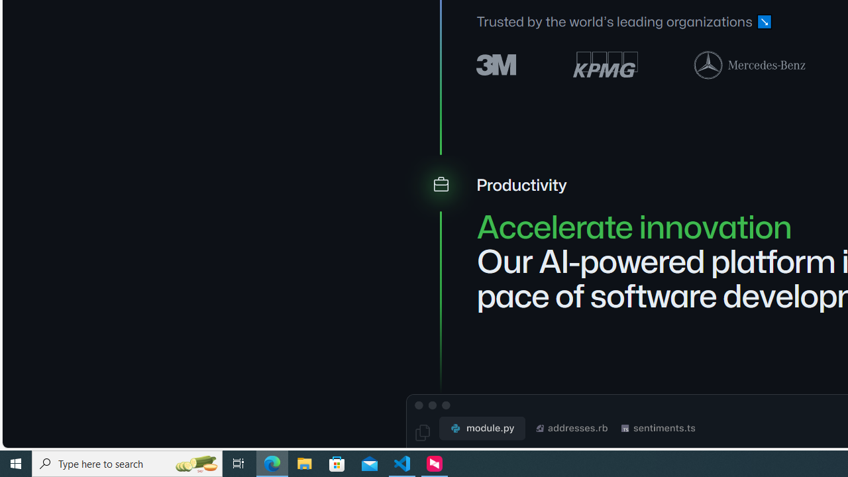 Image resolution: width=848 pixels, height=477 pixels. Describe the element at coordinates (606, 65) in the screenshot. I see `KPMG logo` at that location.